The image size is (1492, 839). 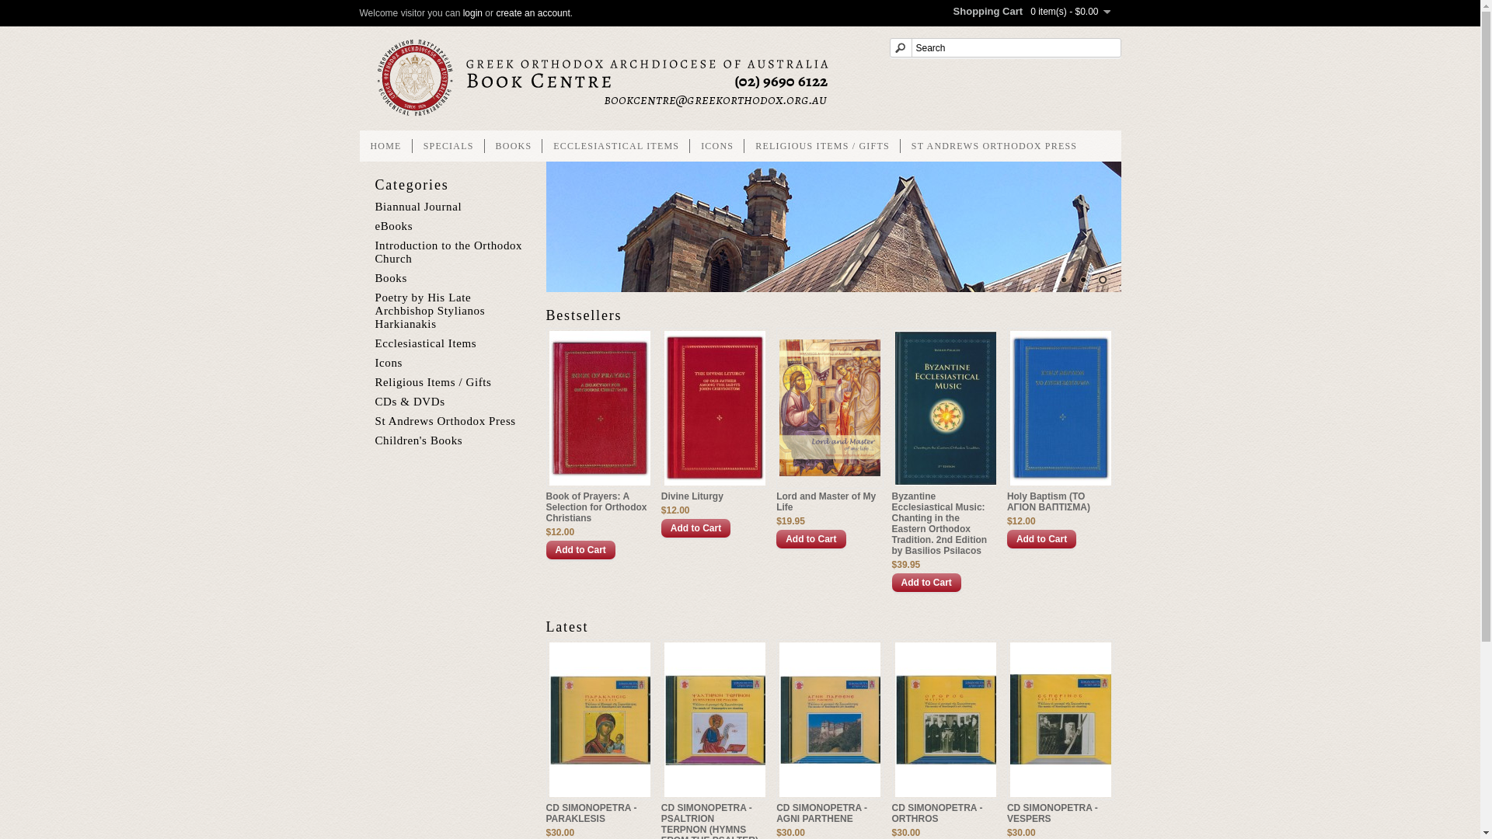 I want to click on 3, so click(x=1103, y=280).